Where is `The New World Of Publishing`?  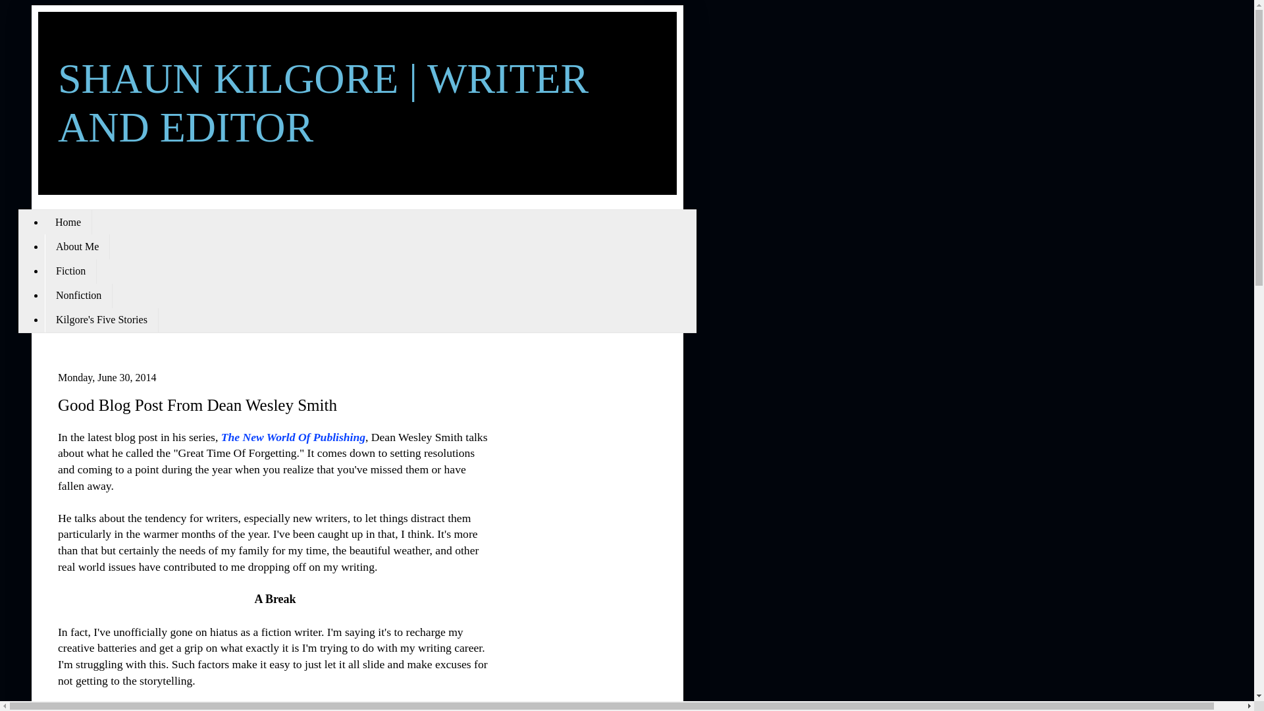
The New World Of Publishing is located at coordinates (293, 437).